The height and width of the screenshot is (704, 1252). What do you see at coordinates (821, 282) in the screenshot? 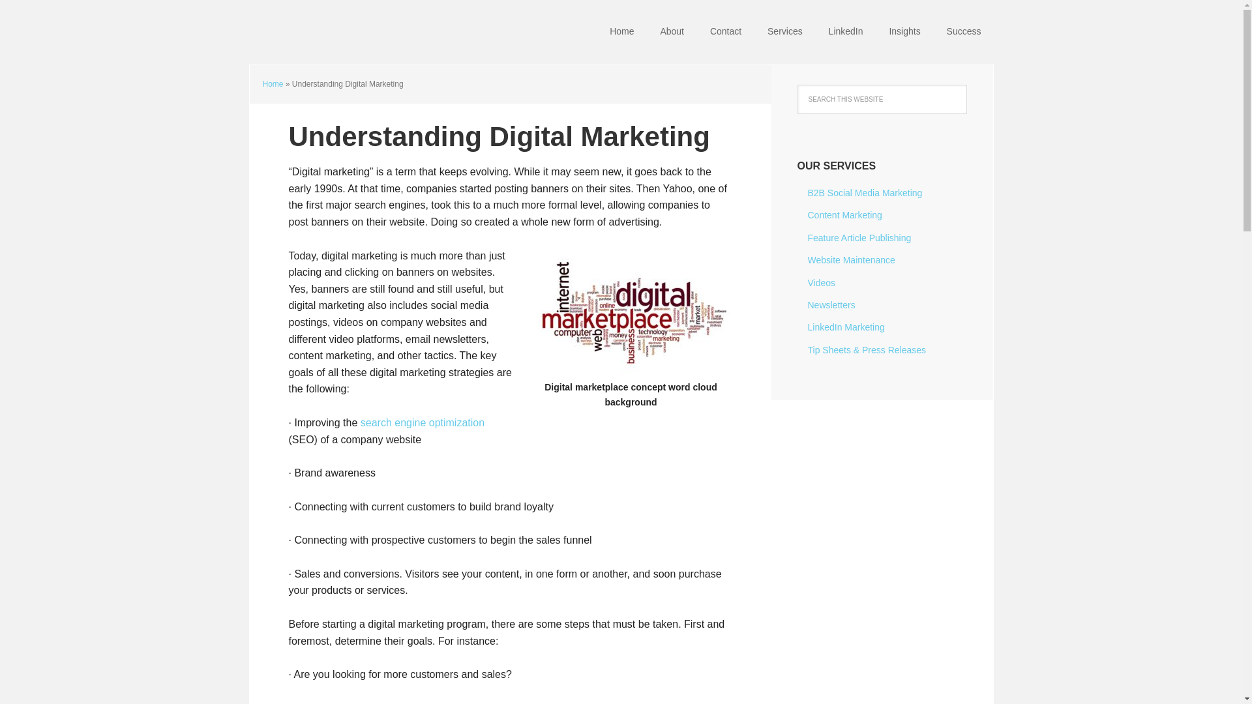
I see `Videos` at bounding box center [821, 282].